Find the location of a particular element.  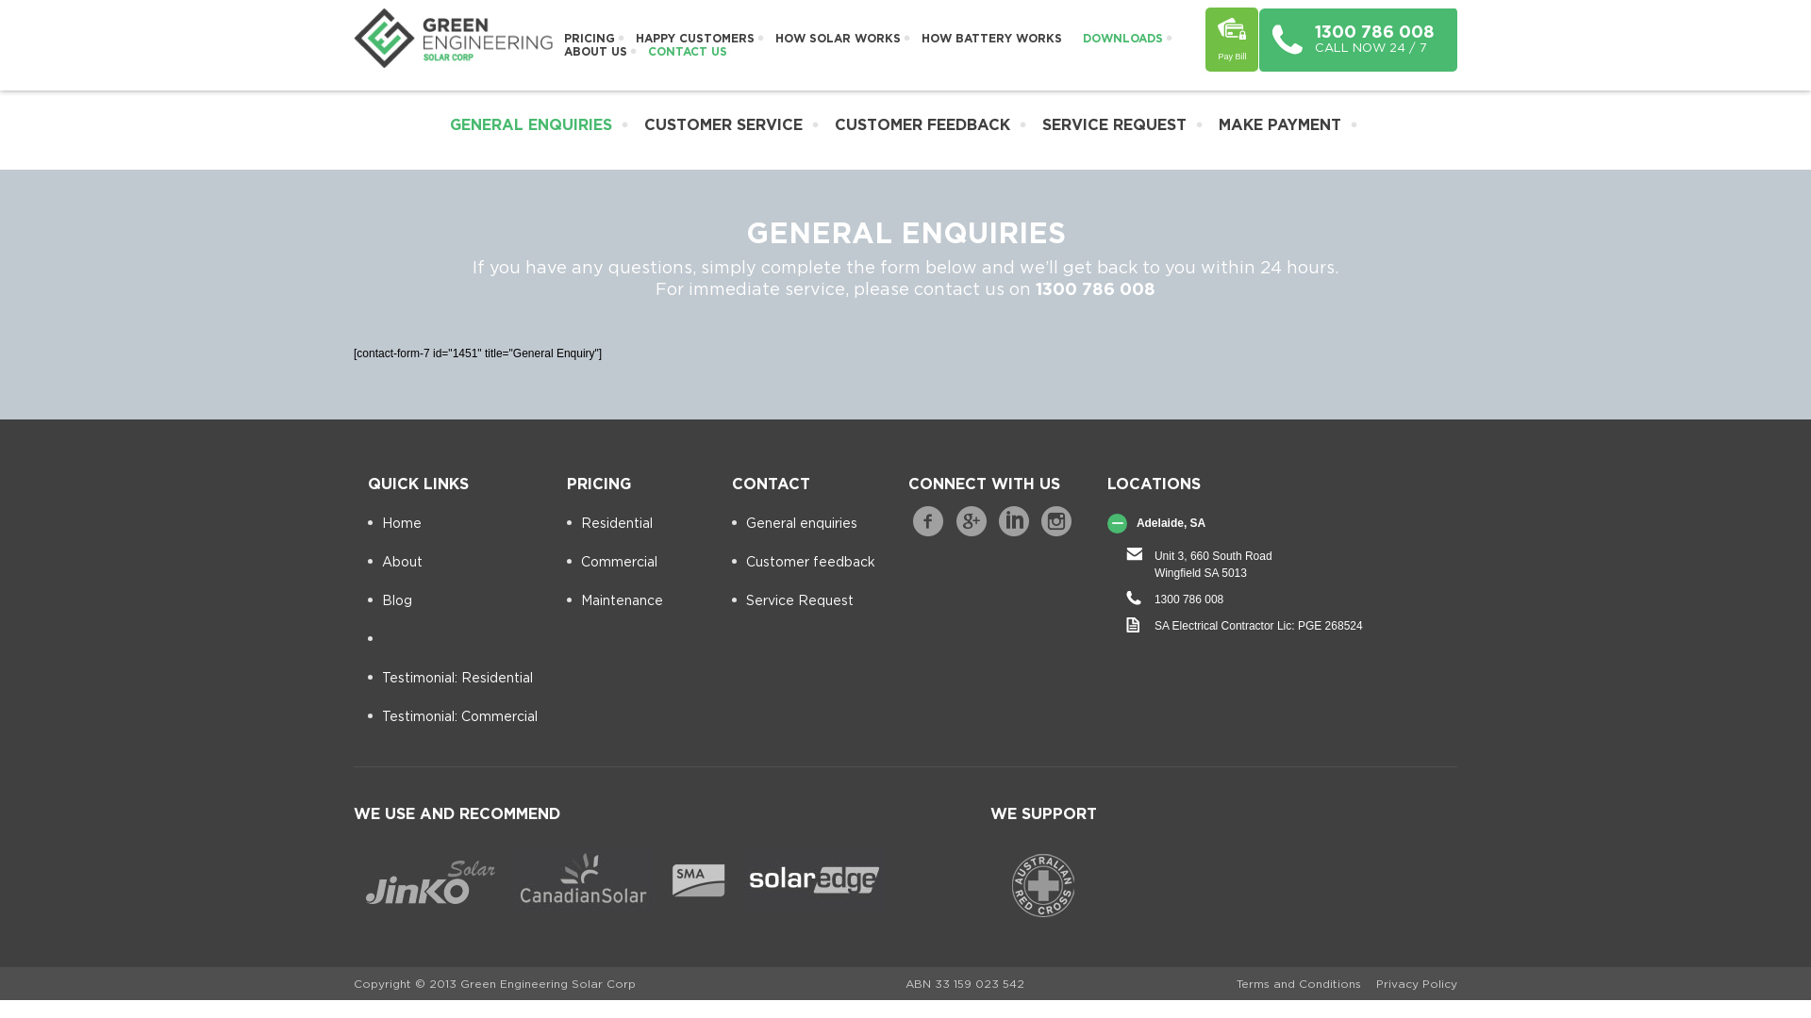

SERVICE REQUEST is located at coordinates (1115, 124).